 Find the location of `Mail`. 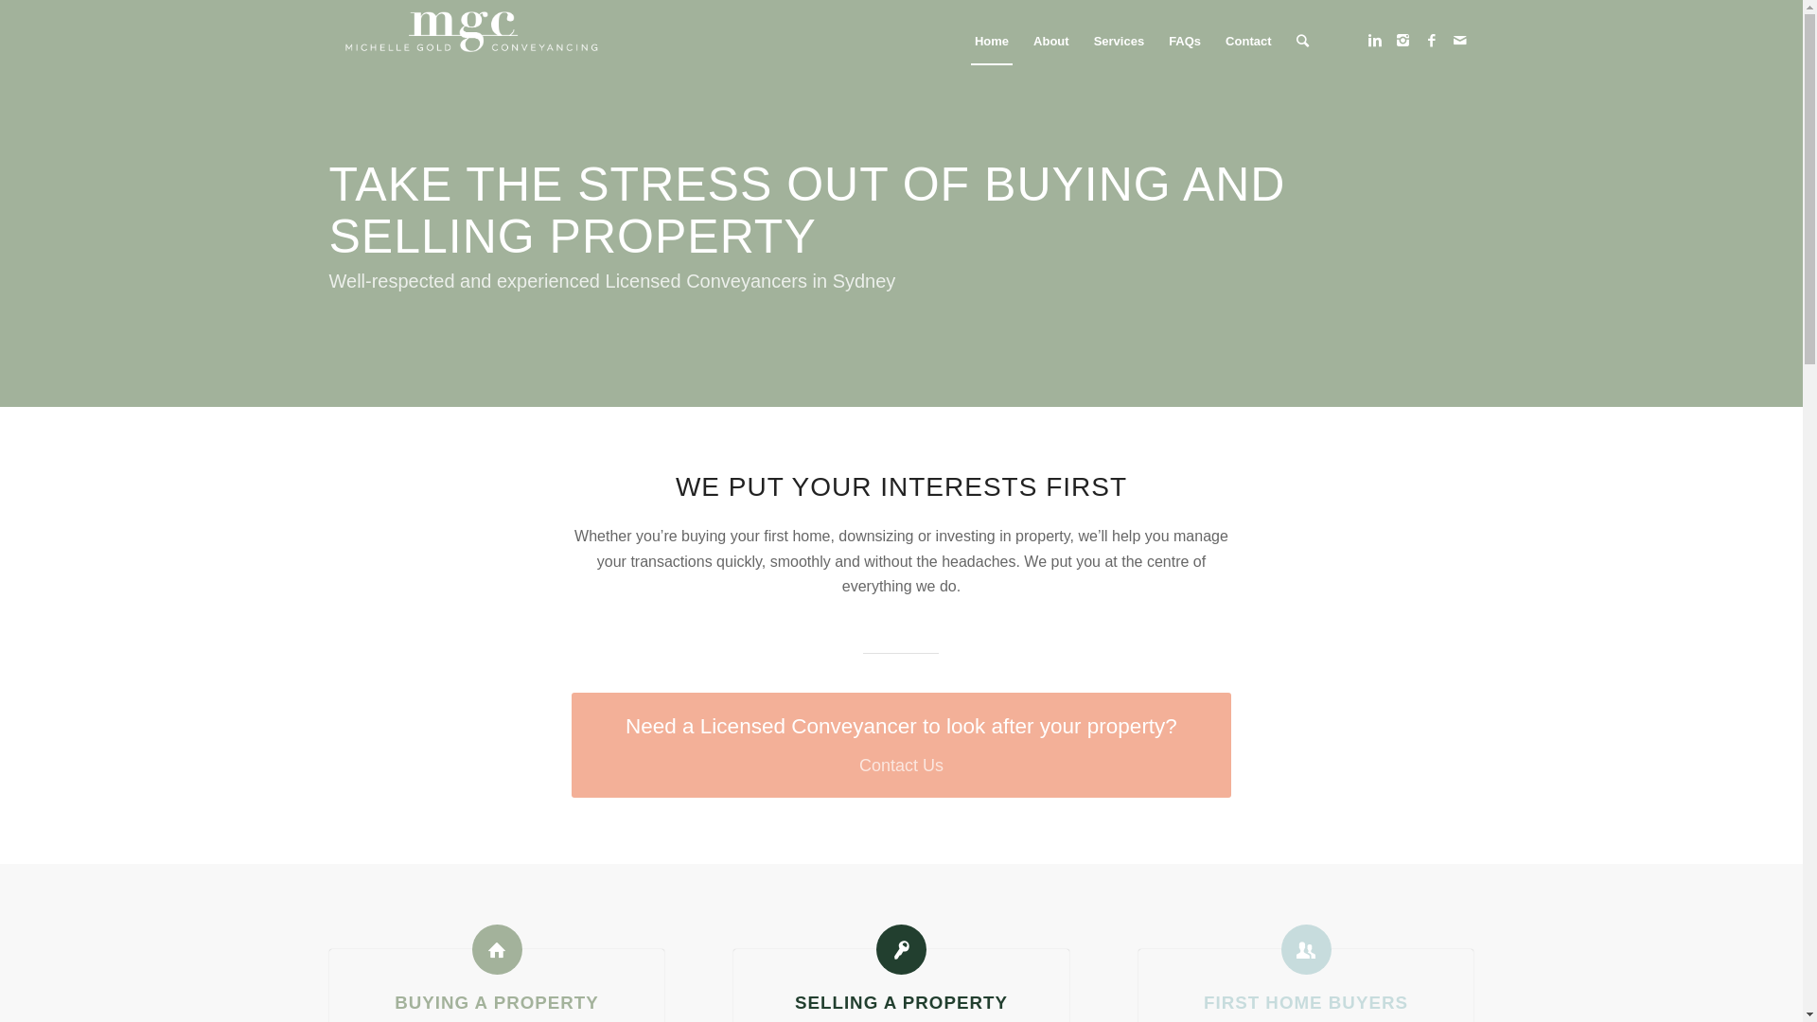

Mail is located at coordinates (1460, 41).